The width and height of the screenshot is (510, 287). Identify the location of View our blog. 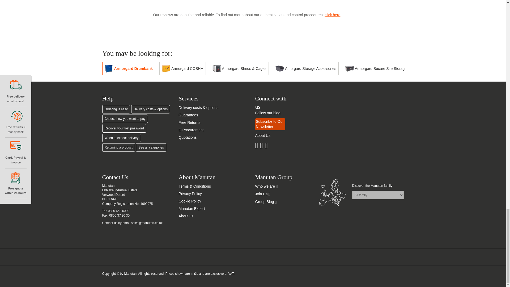
(267, 113).